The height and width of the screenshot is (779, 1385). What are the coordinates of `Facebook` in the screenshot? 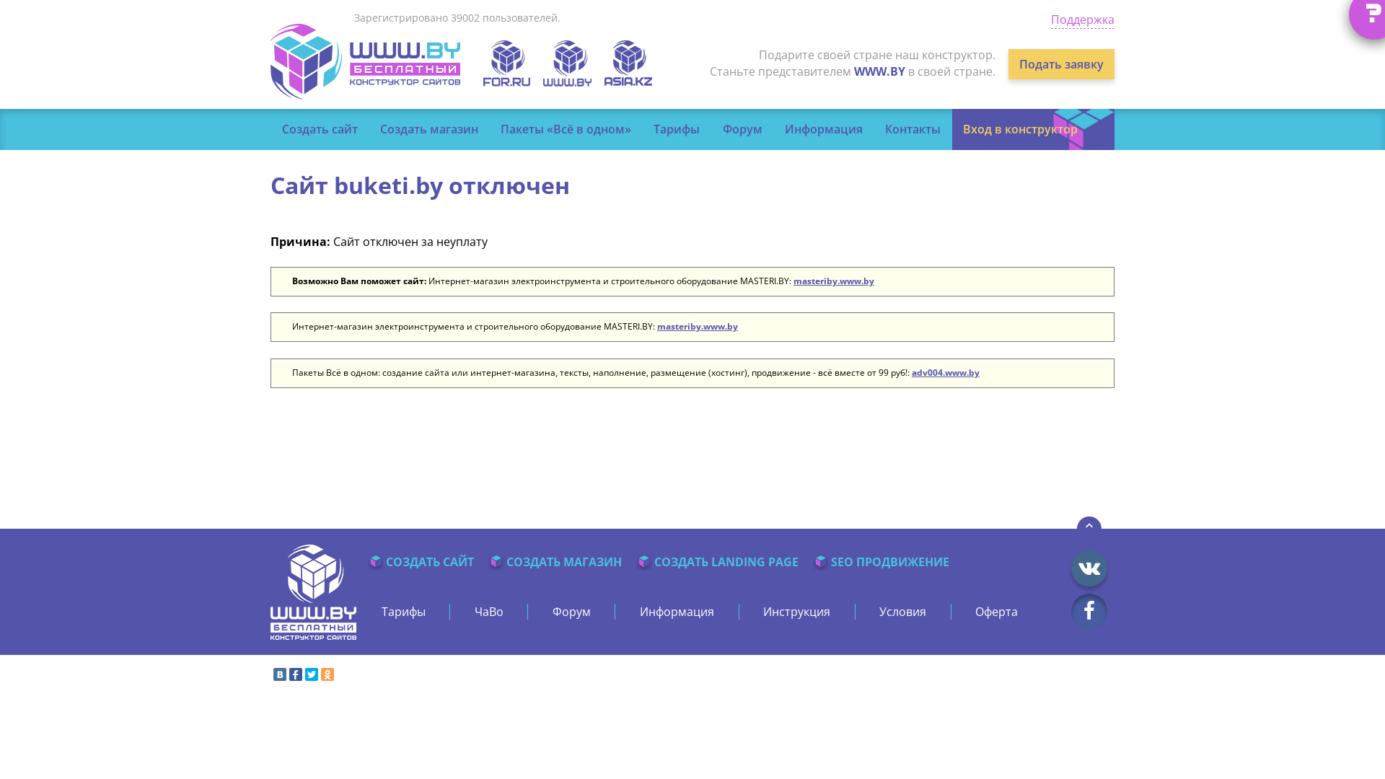 It's located at (296, 674).